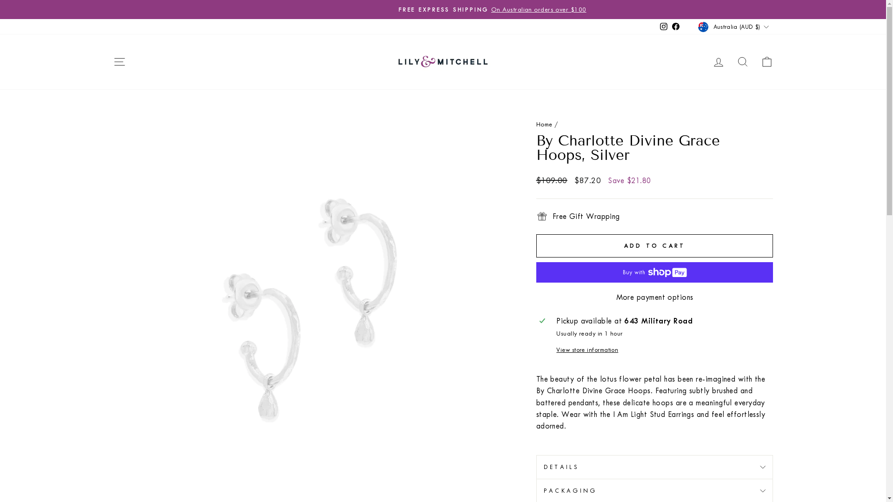  I want to click on Instagram, so click(664, 27).